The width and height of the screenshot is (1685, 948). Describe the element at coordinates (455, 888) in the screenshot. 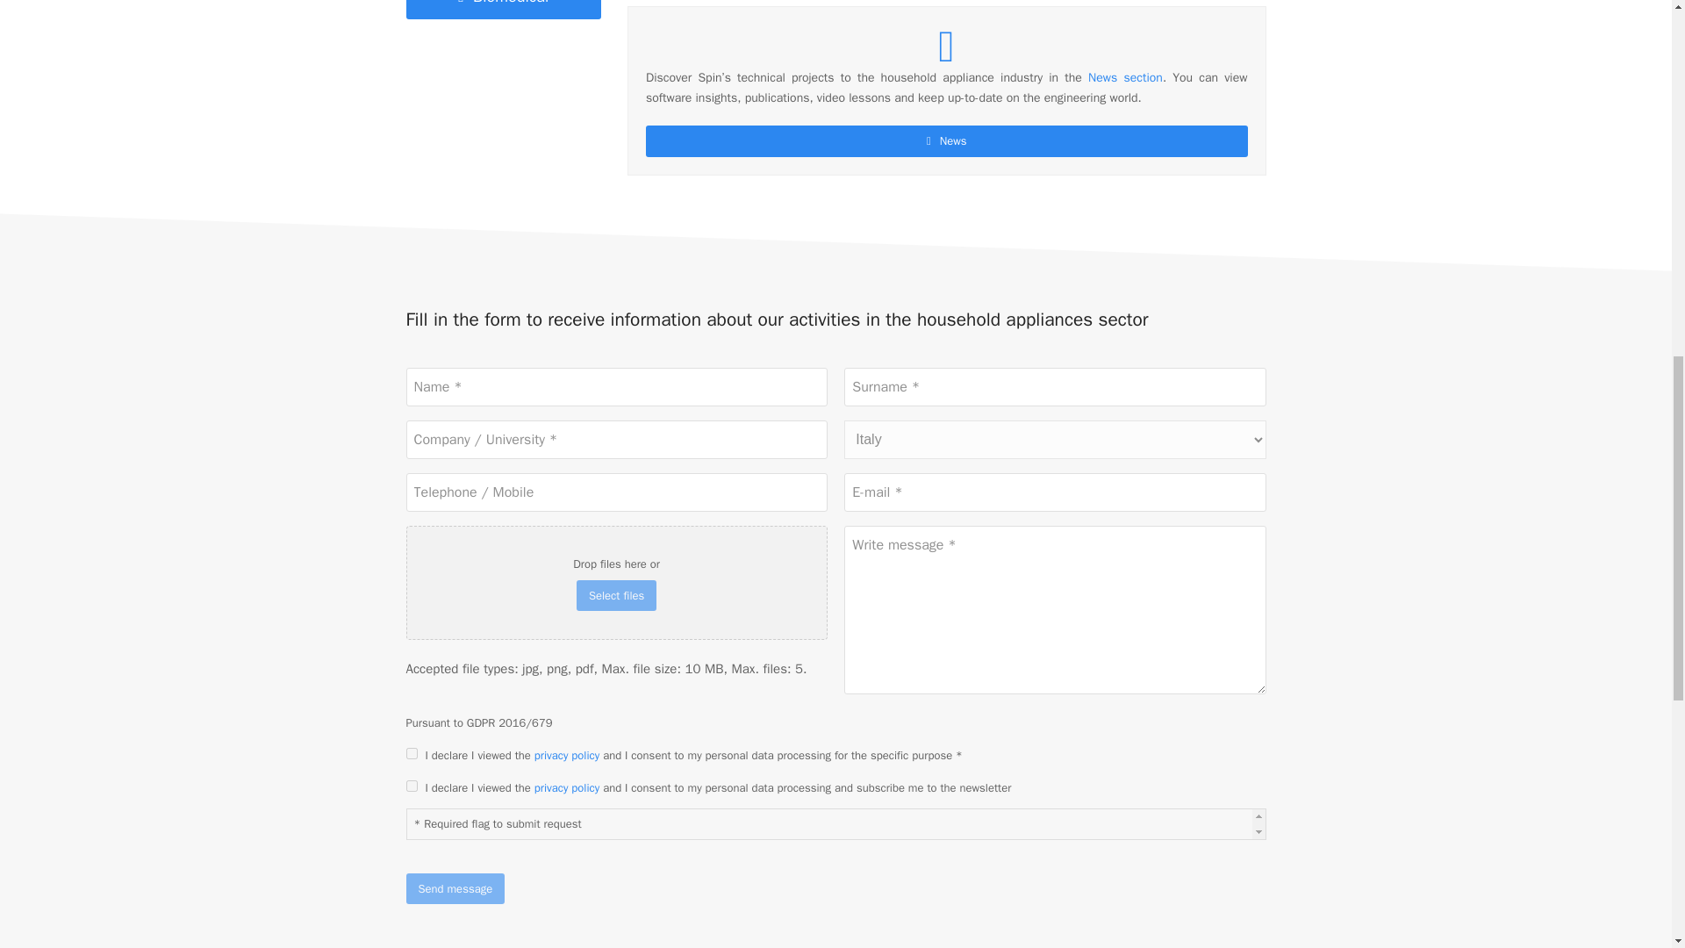

I see `Send message` at that location.